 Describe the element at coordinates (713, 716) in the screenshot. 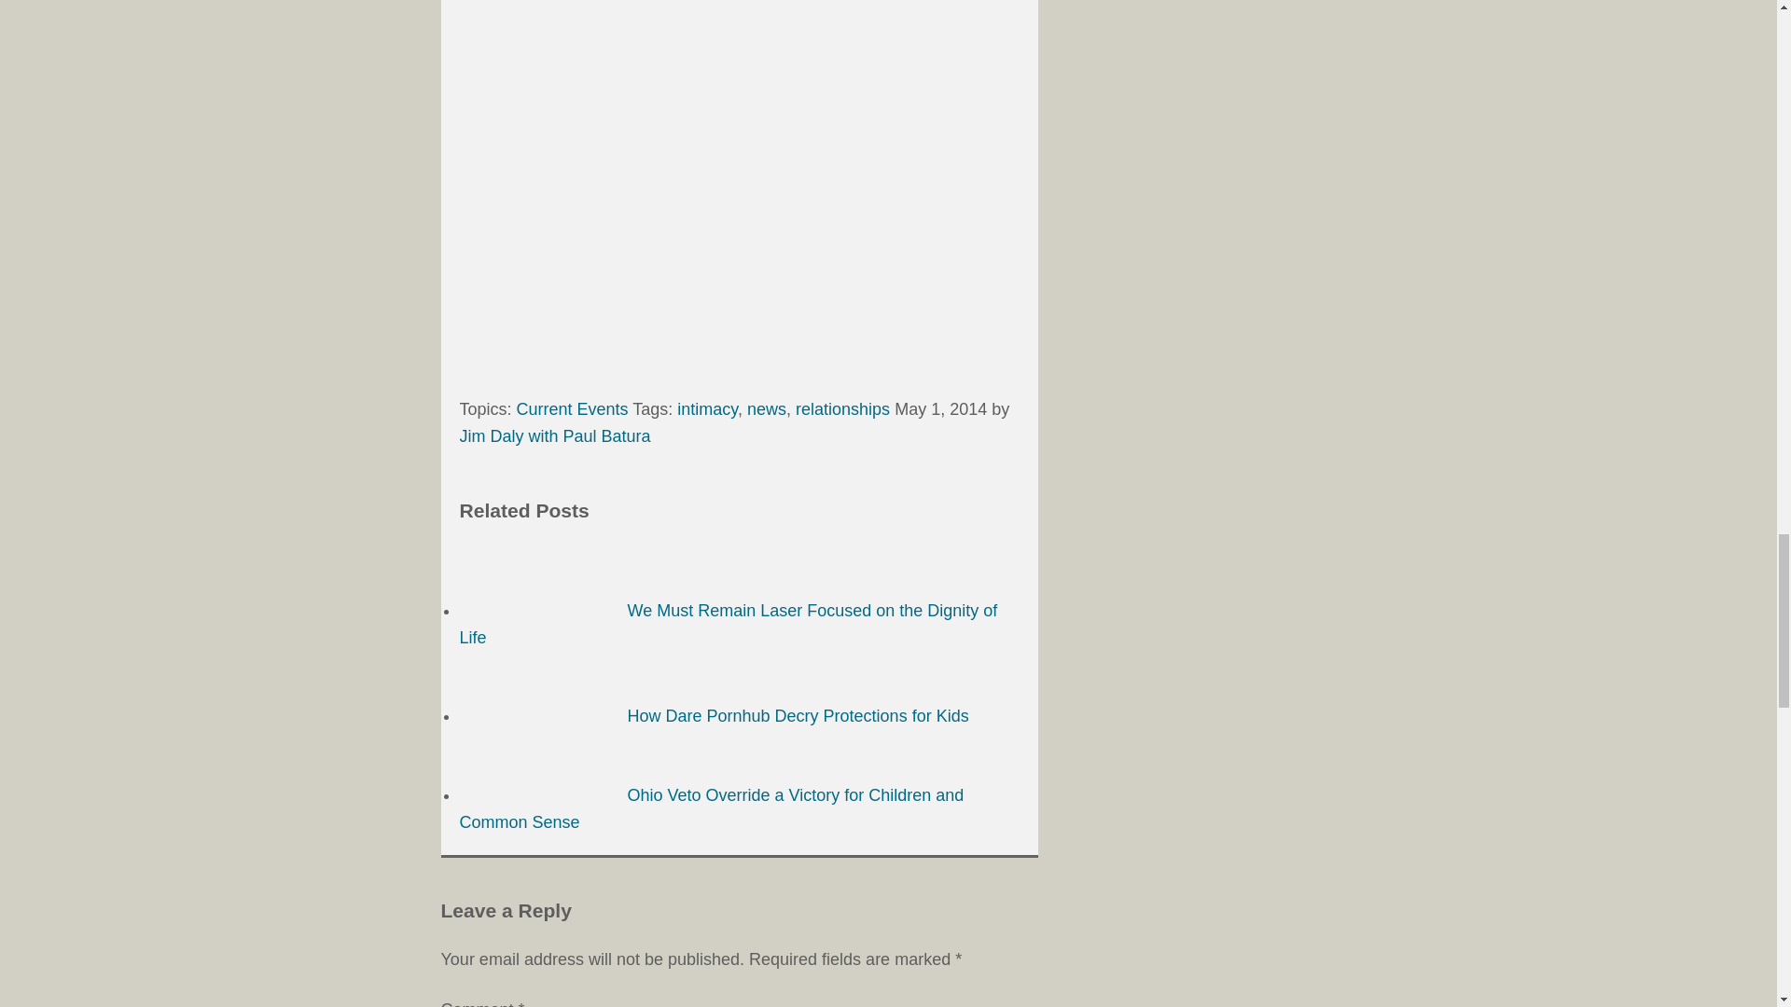

I see `How Dare Pornhub Decry Protections for Kids` at that location.